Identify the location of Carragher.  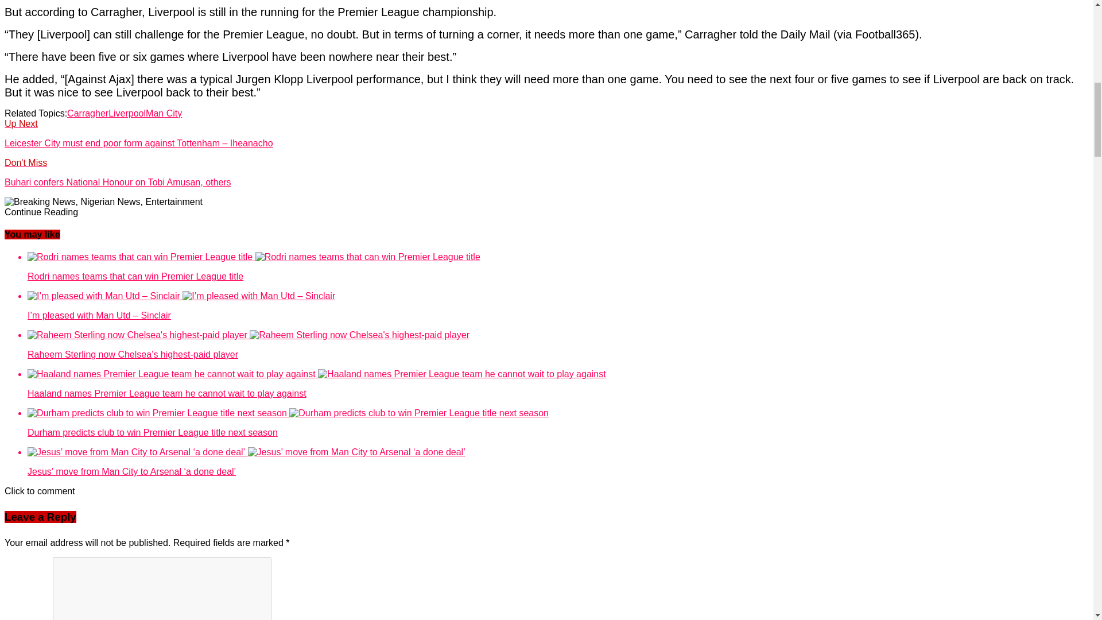
(87, 113).